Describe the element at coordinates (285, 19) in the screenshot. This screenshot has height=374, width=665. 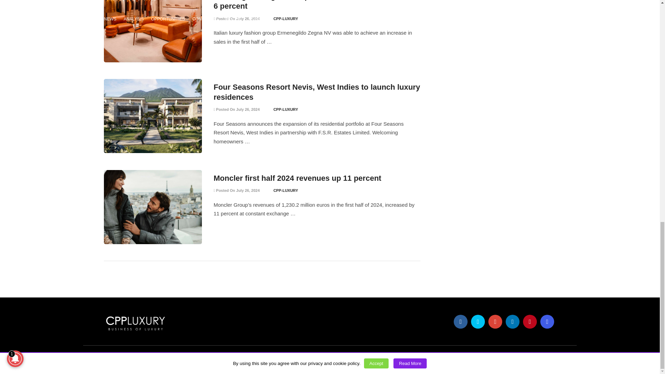
I see `CPP-LUXURY` at that location.